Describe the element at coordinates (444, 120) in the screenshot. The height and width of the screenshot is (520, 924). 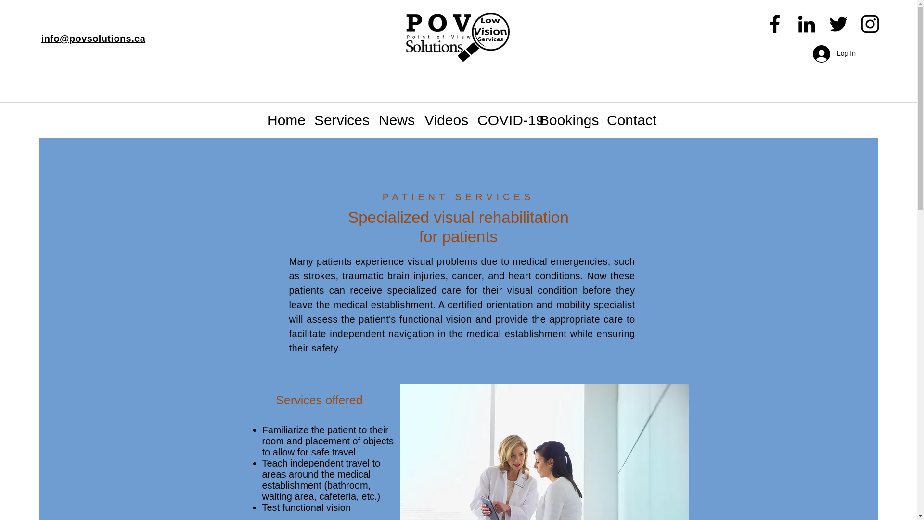
I see `Videos` at that location.